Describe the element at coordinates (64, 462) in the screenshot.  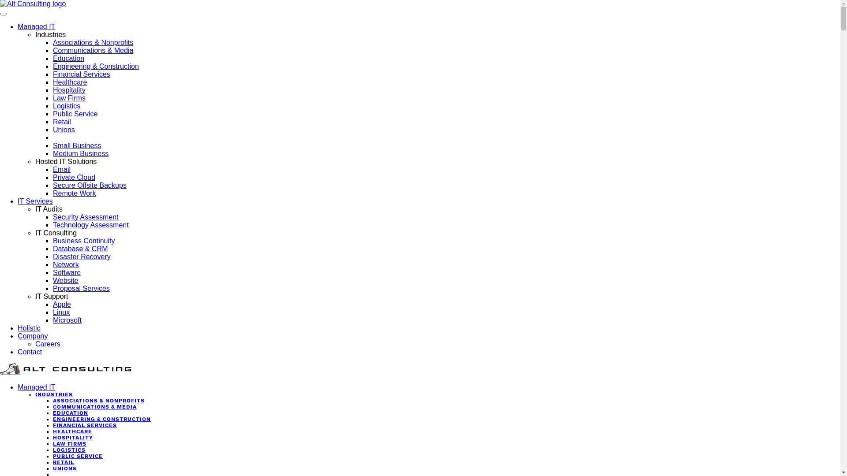
I see `RETAIL` at that location.